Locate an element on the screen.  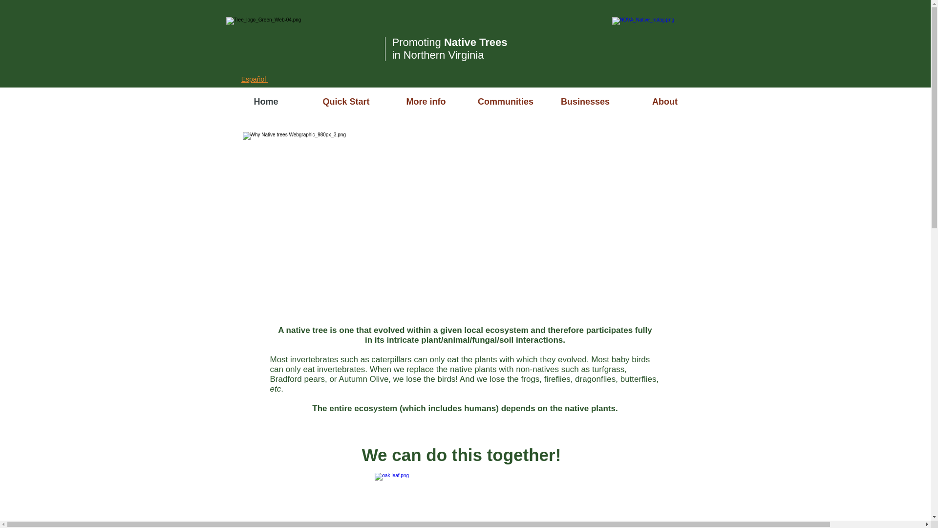
Home is located at coordinates (266, 102).